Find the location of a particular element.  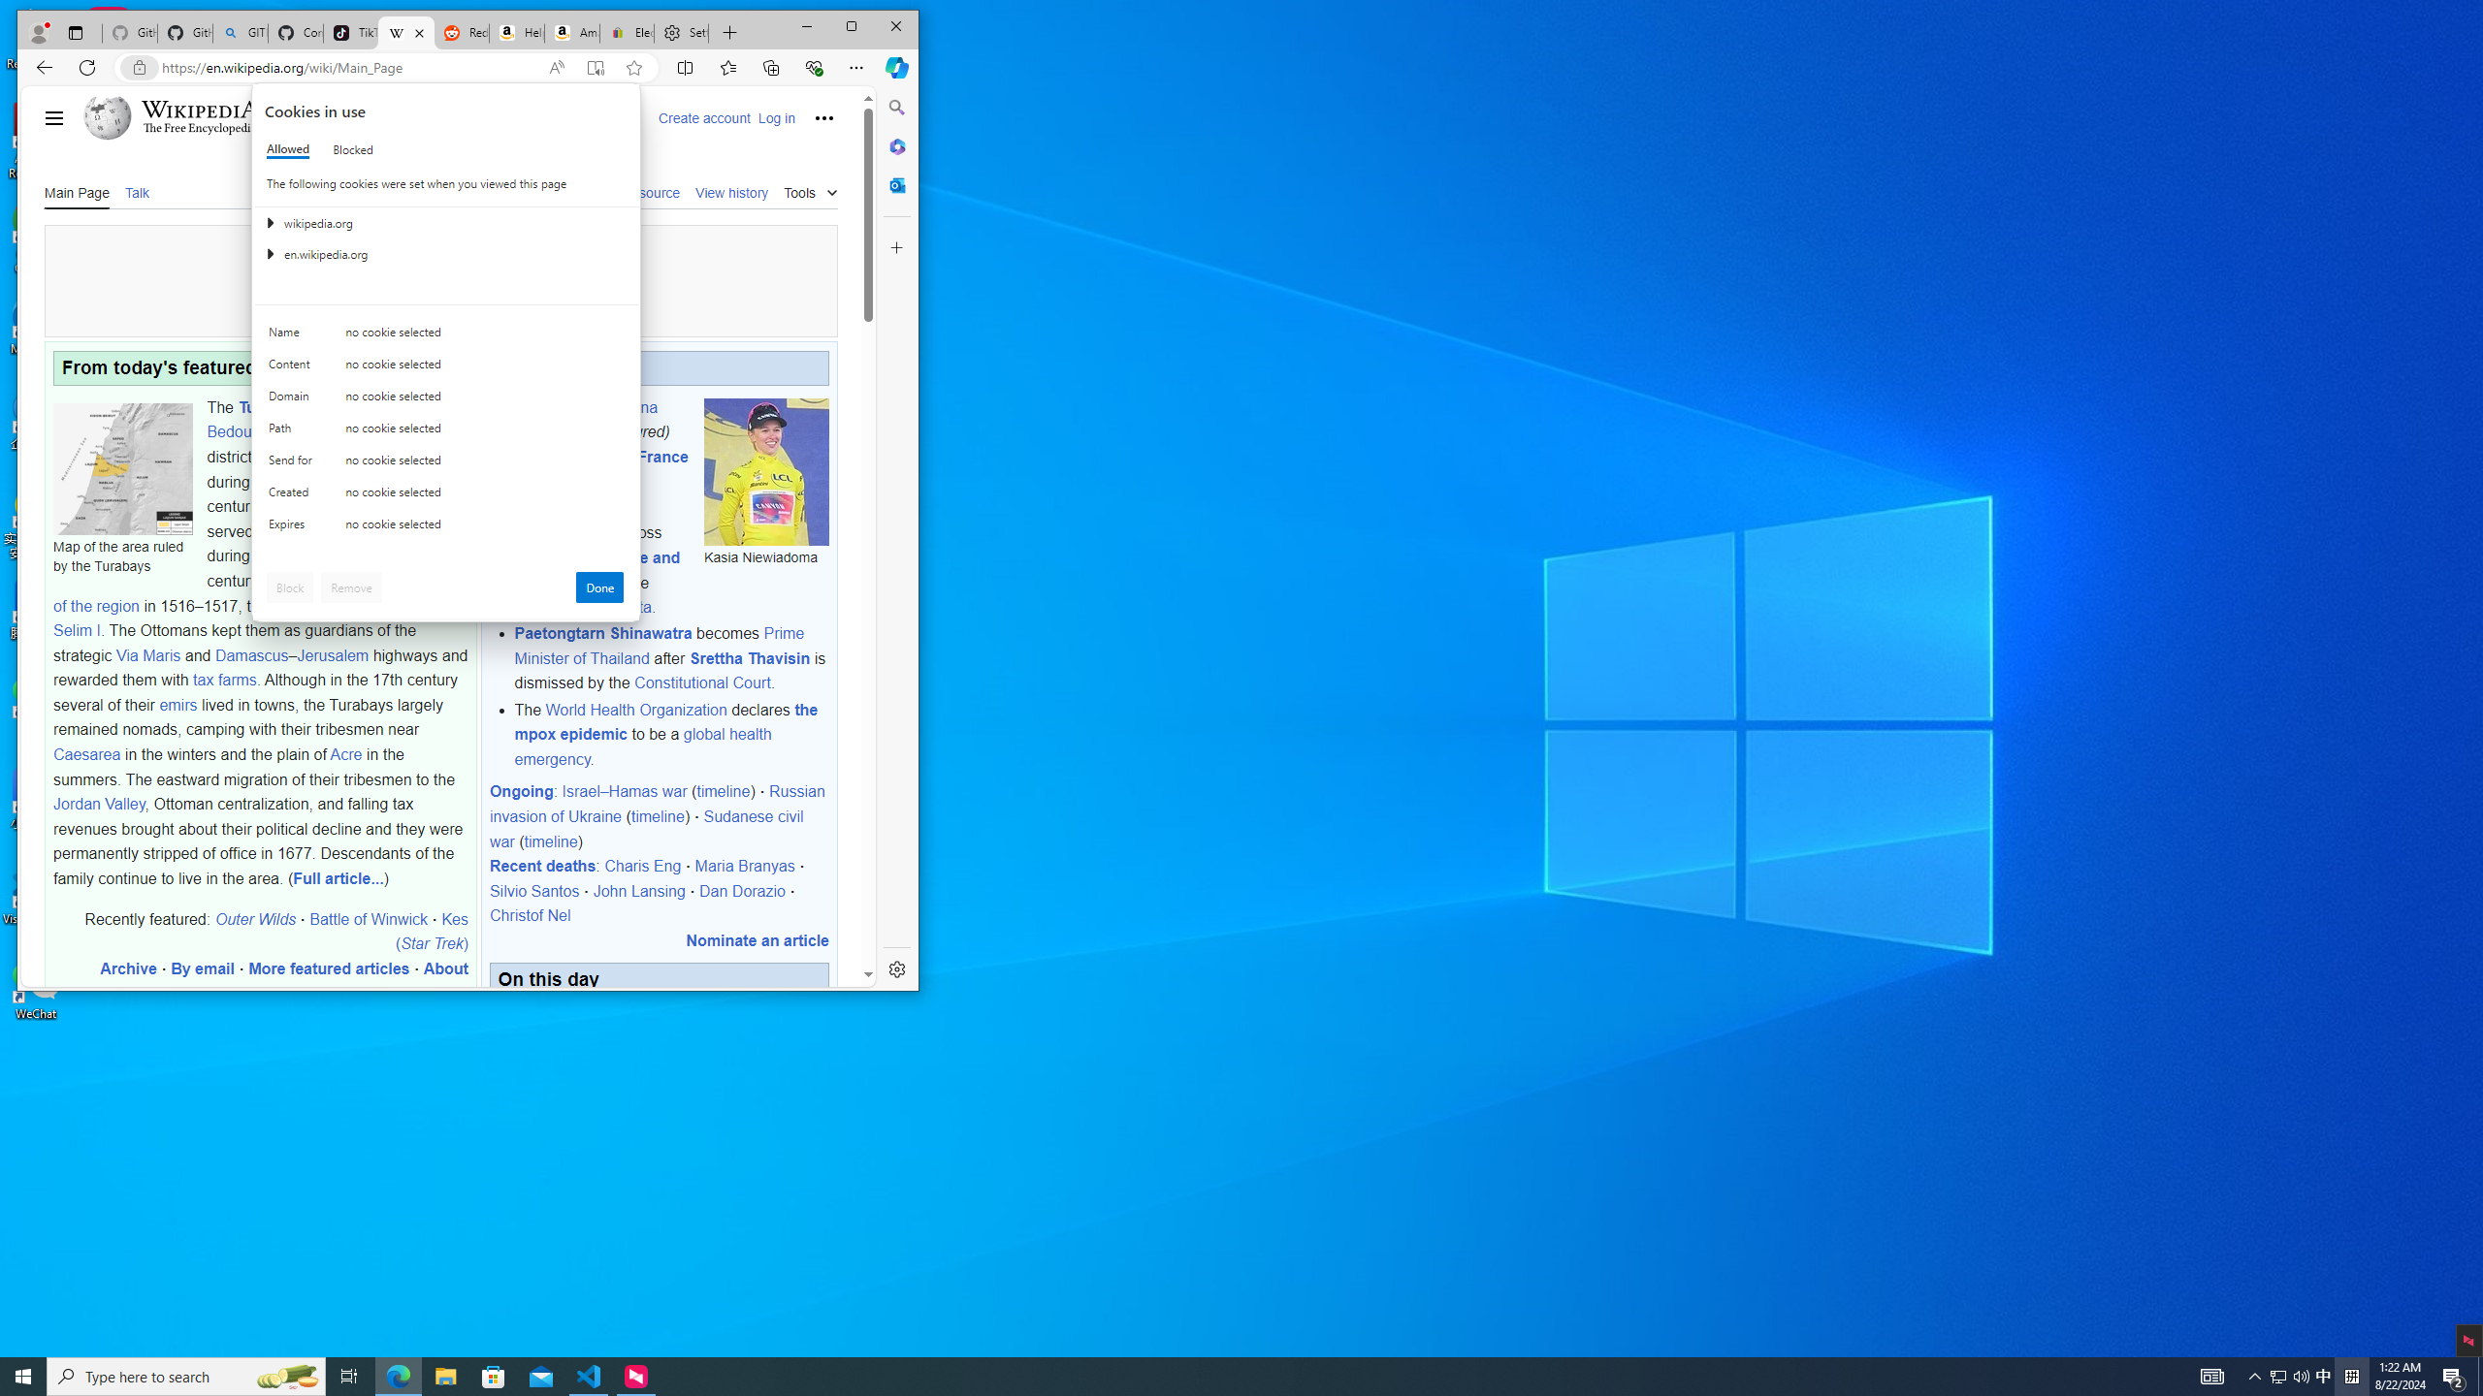

Path is located at coordinates (294, 432).